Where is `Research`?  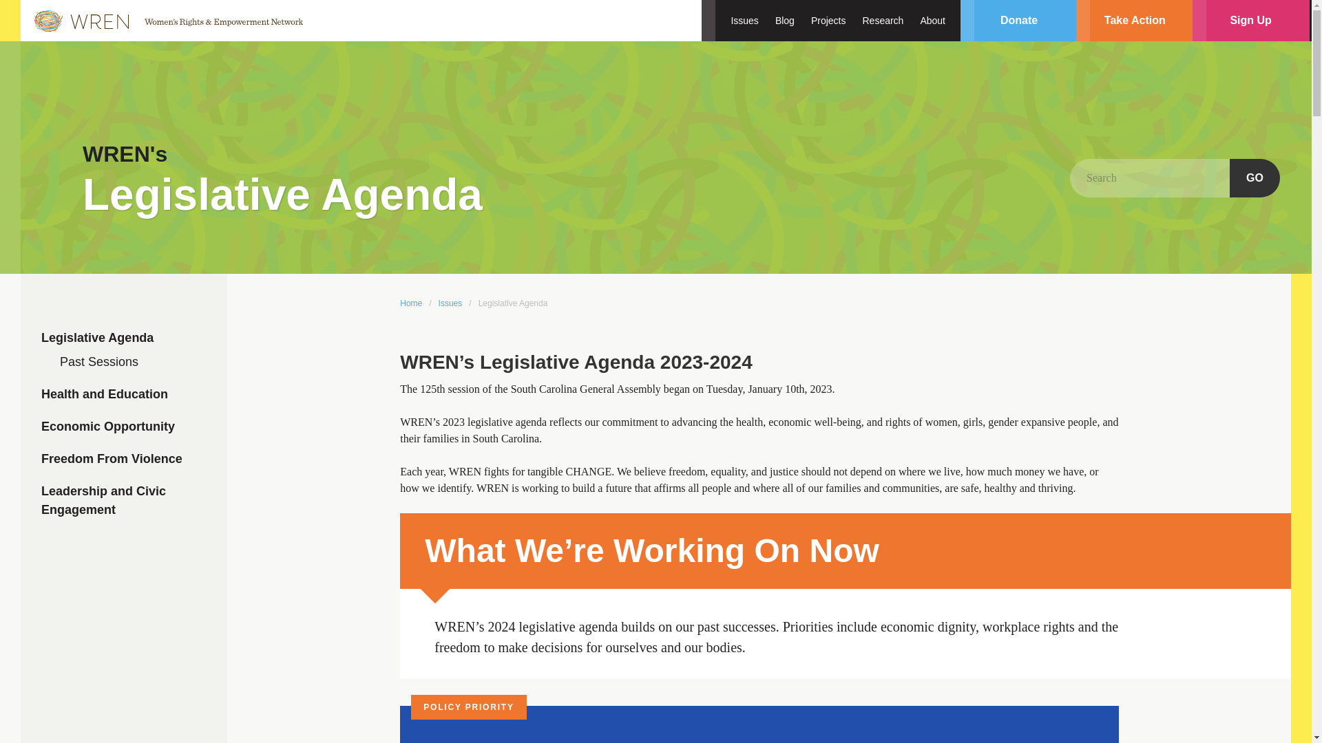
Research is located at coordinates (883, 21).